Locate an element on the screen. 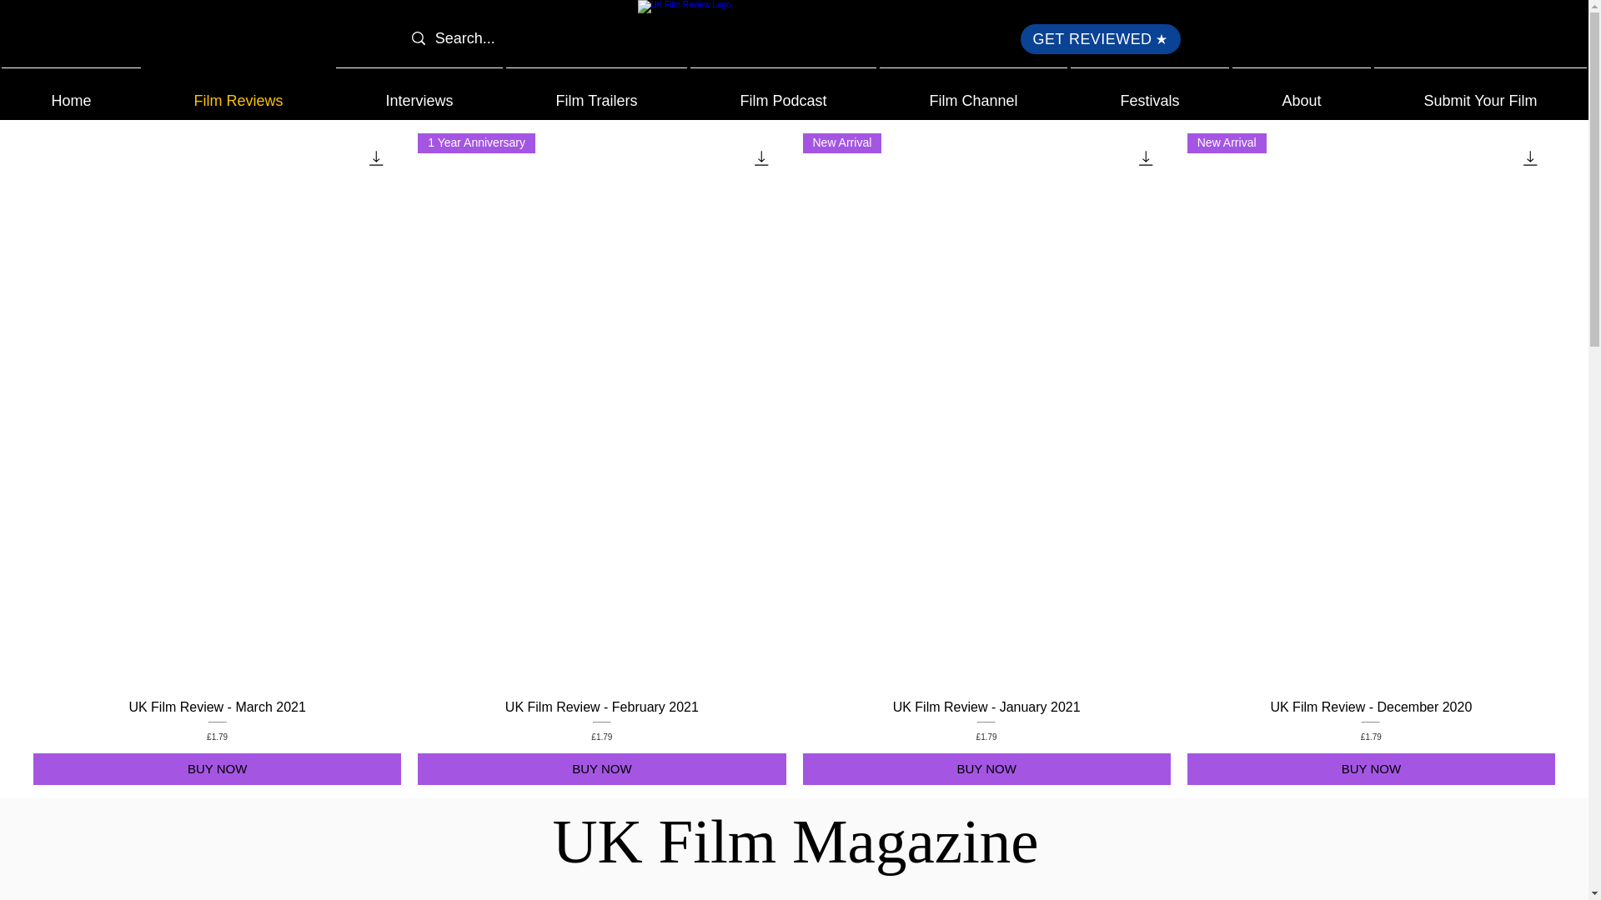 The image size is (1601, 900). Film Channel is located at coordinates (973, 93).